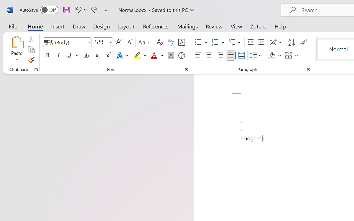 This screenshot has height=221, width=354. What do you see at coordinates (80, 10) in the screenshot?
I see `Undo Typing` at bounding box center [80, 10].